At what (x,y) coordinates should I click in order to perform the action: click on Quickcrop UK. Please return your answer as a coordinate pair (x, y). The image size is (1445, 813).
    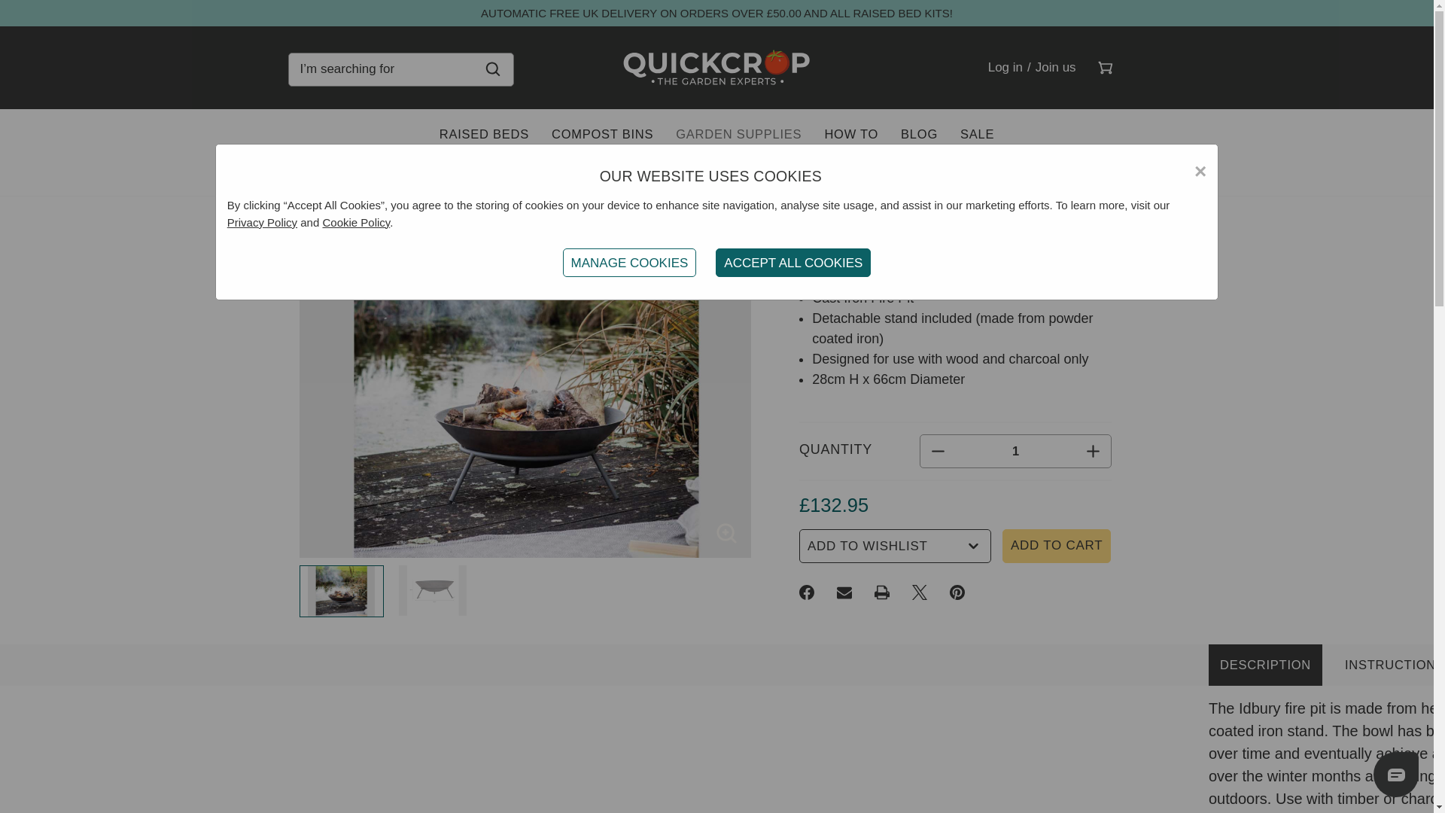
    Looking at the image, I should click on (716, 67).